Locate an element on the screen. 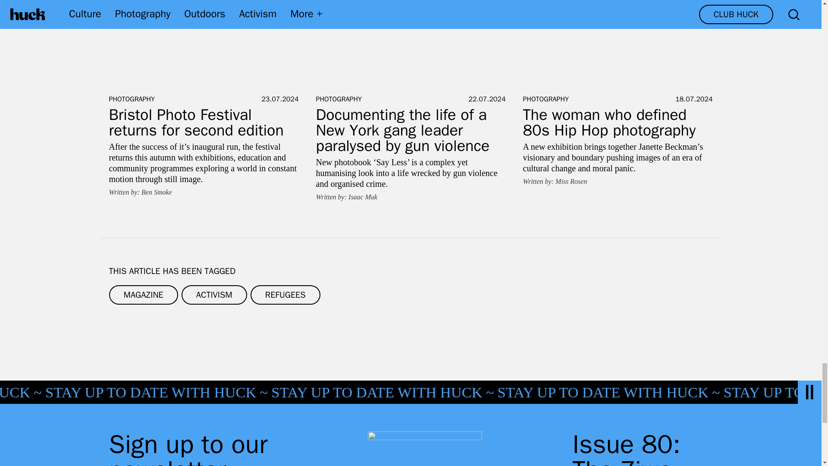  MAGAZINE is located at coordinates (143, 294).